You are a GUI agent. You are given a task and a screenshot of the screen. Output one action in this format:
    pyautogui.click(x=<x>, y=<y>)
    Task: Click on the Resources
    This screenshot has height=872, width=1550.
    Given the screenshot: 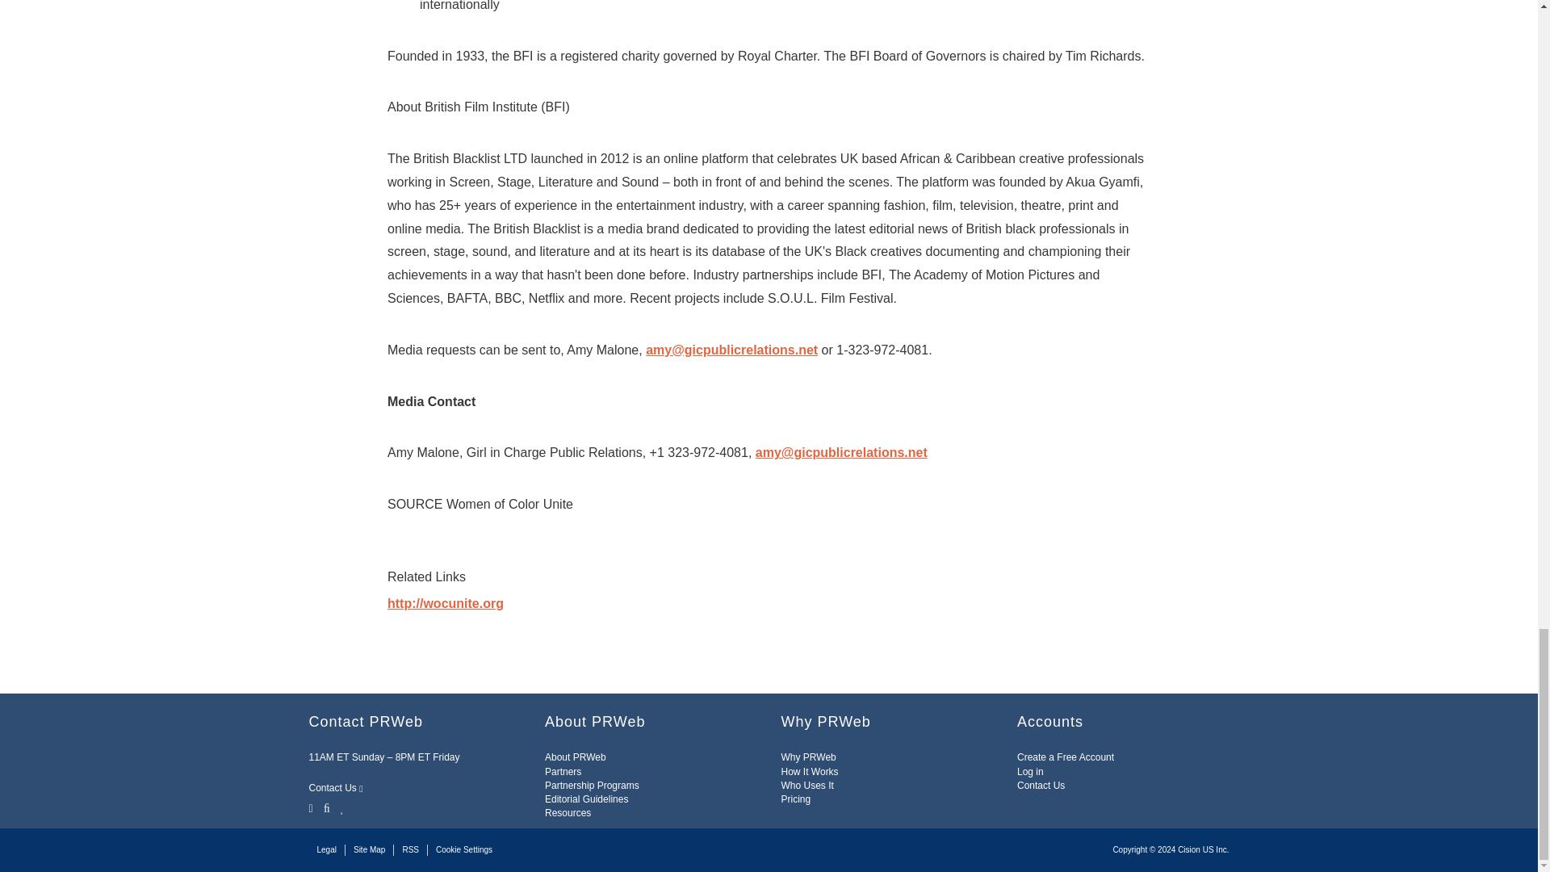 What is the action you would take?
    pyautogui.click(x=568, y=813)
    